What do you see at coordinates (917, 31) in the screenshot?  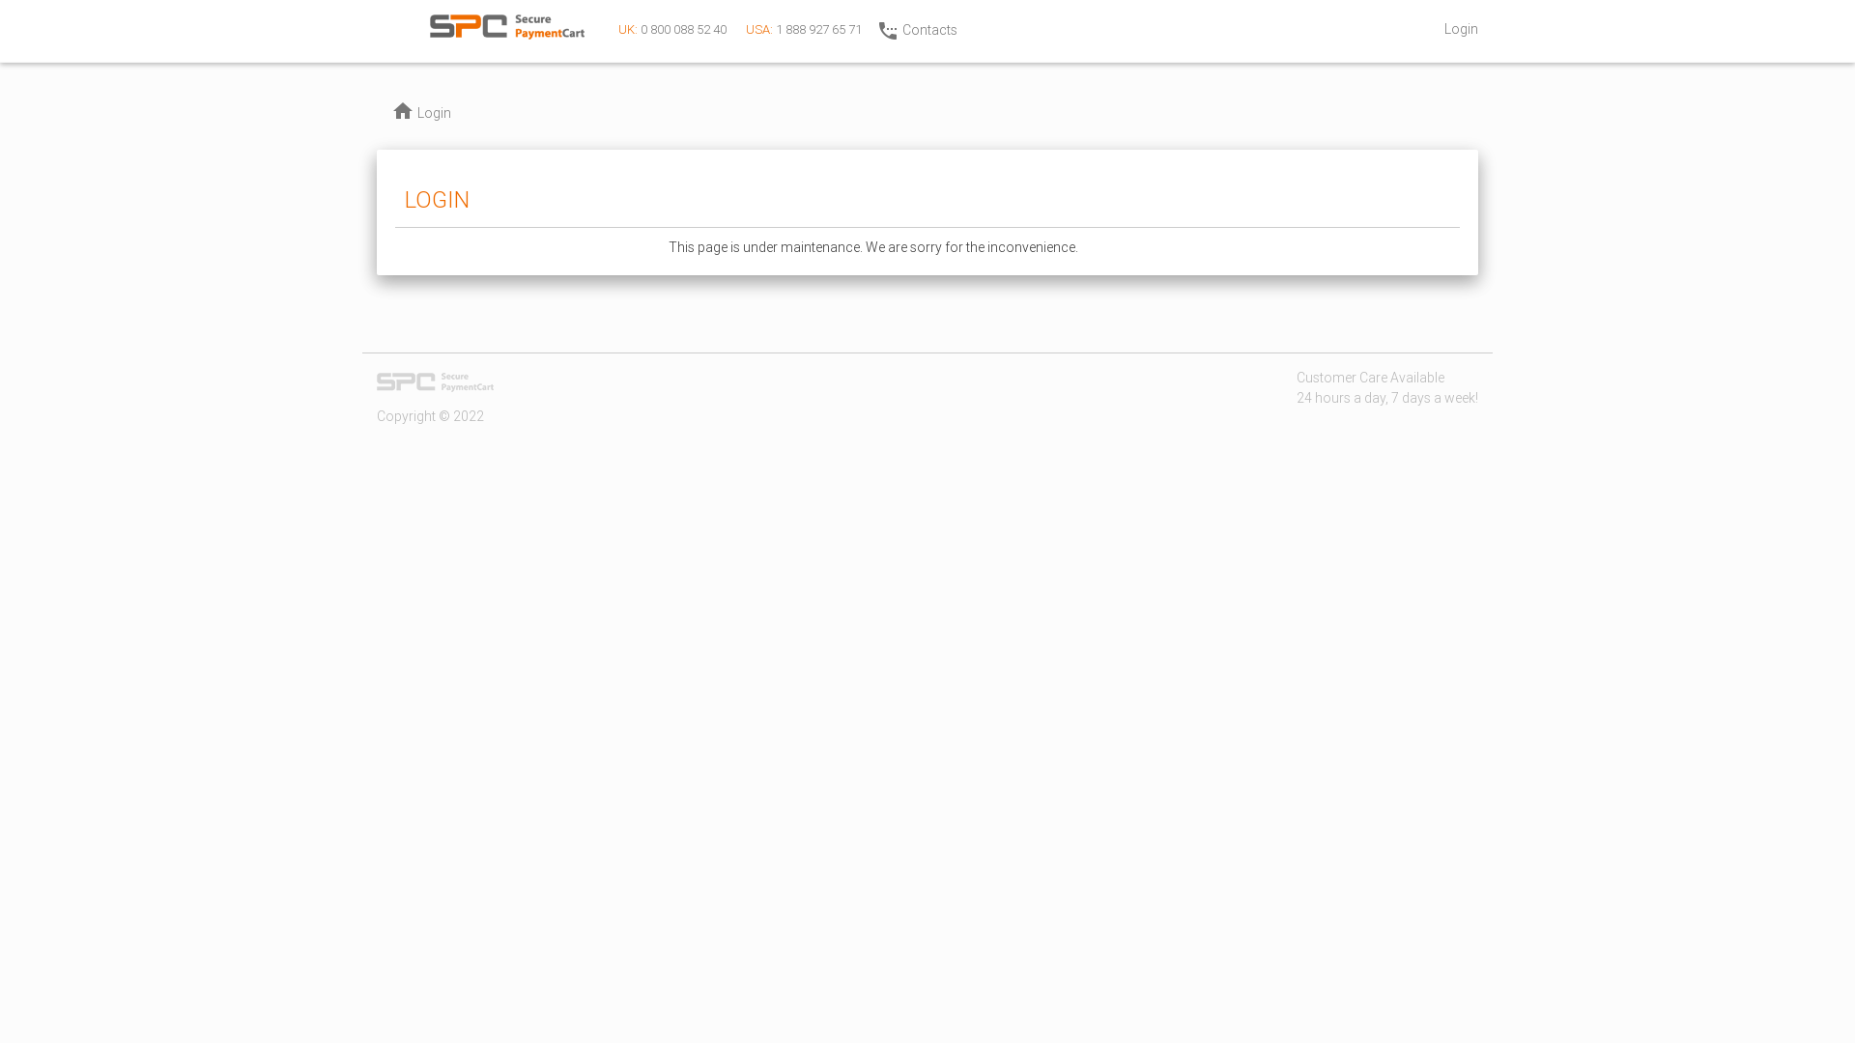 I see `settings_phone Contacts` at bounding box center [917, 31].